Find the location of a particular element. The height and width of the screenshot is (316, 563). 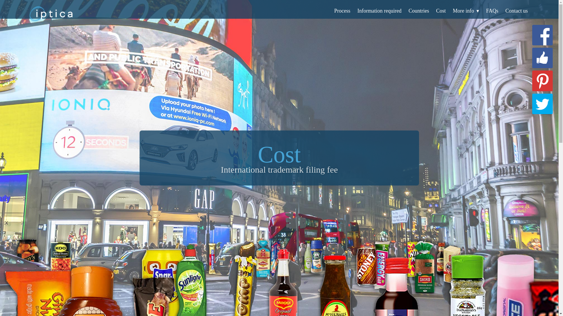

Contact us is located at coordinates (517, 11).